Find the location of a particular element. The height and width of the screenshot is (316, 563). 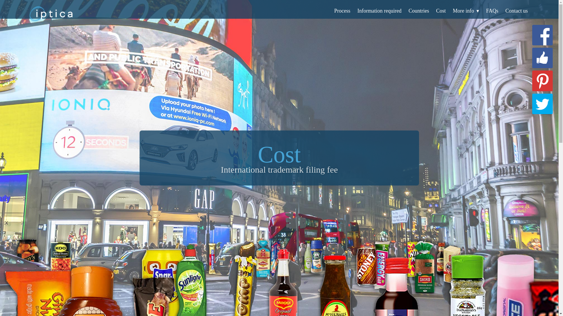

Contact us is located at coordinates (517, 11).